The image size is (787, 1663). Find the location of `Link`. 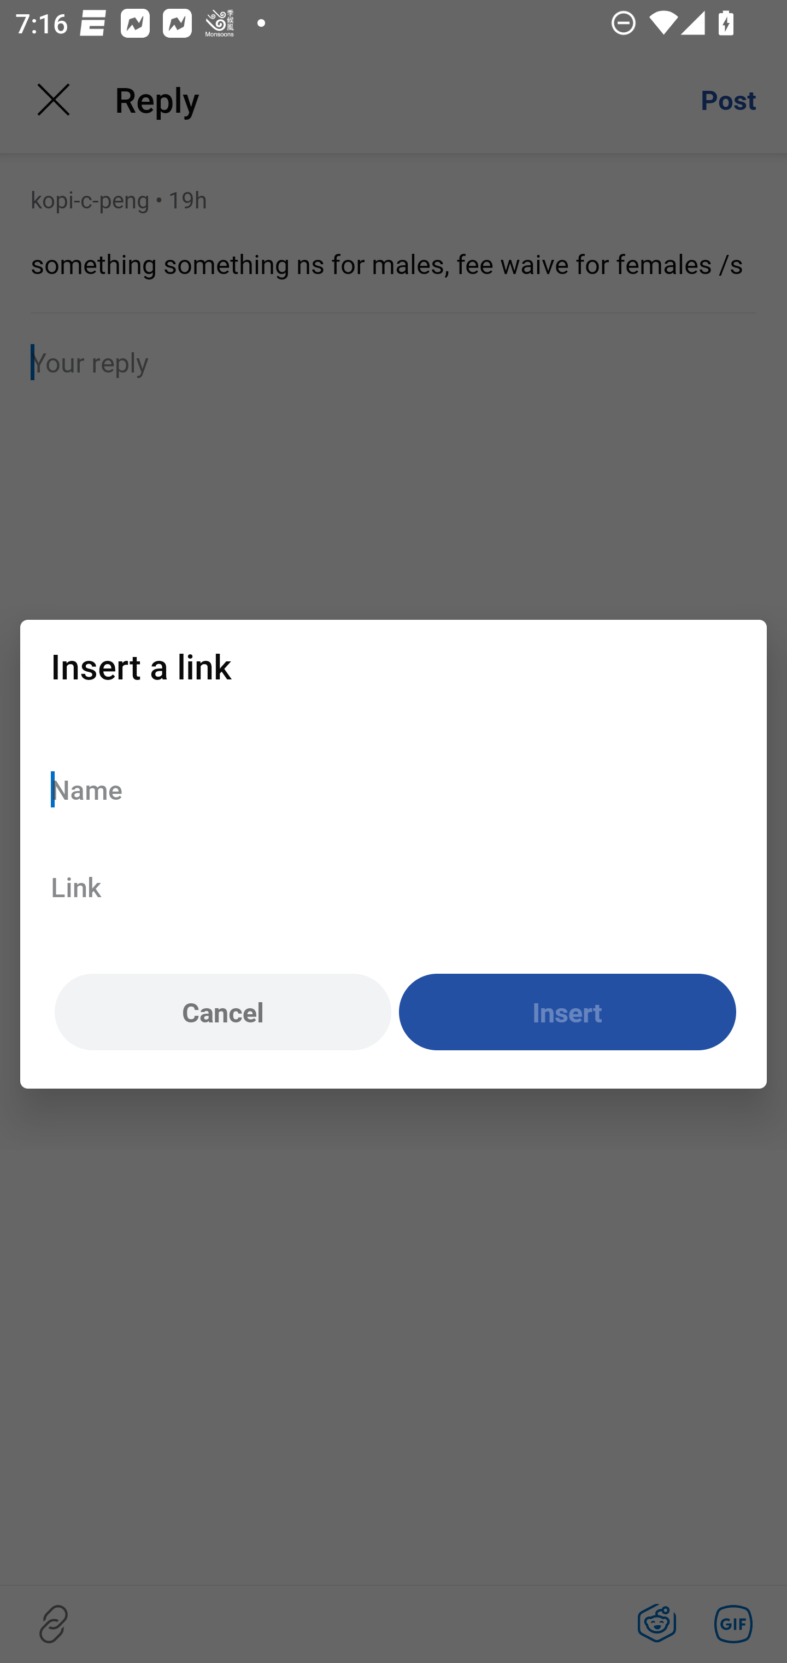

Link is located at coordinates (393, 886).